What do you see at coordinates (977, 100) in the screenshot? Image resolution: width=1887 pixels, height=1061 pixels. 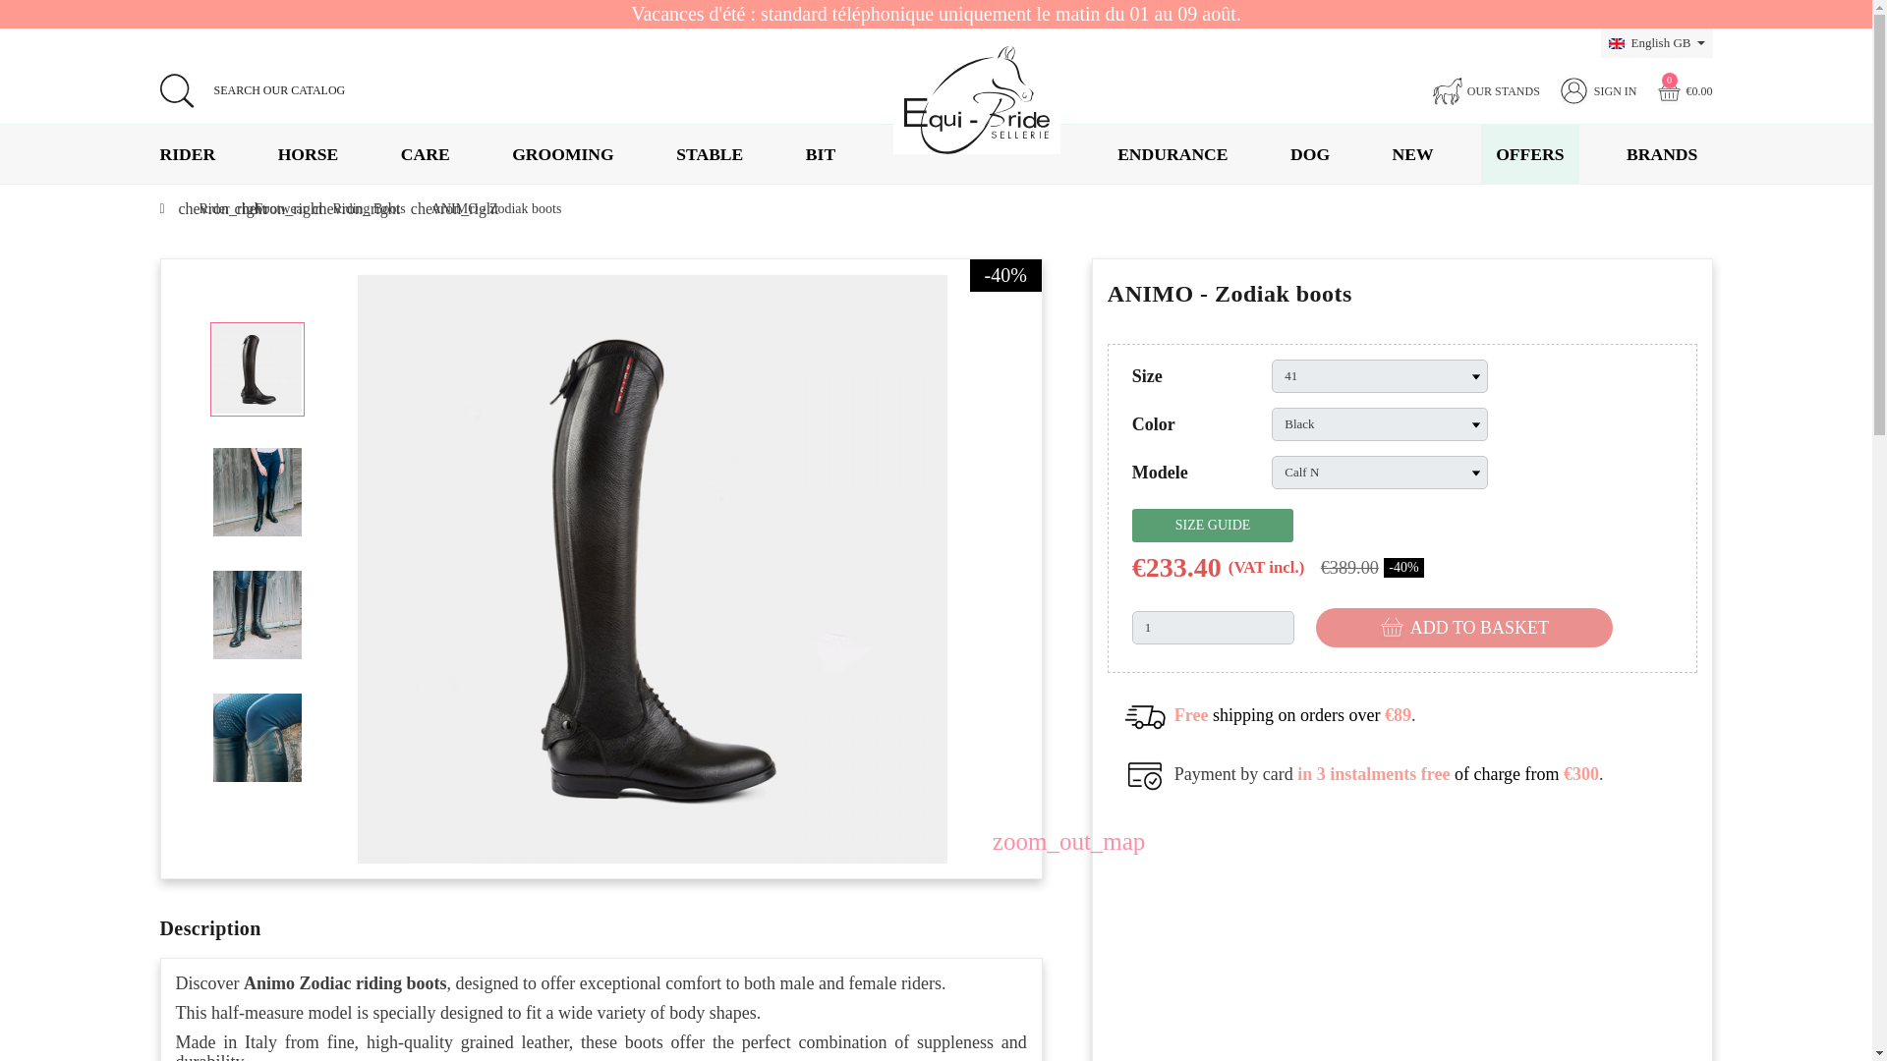 I see `LOGO` at bounding box center [977, 100].